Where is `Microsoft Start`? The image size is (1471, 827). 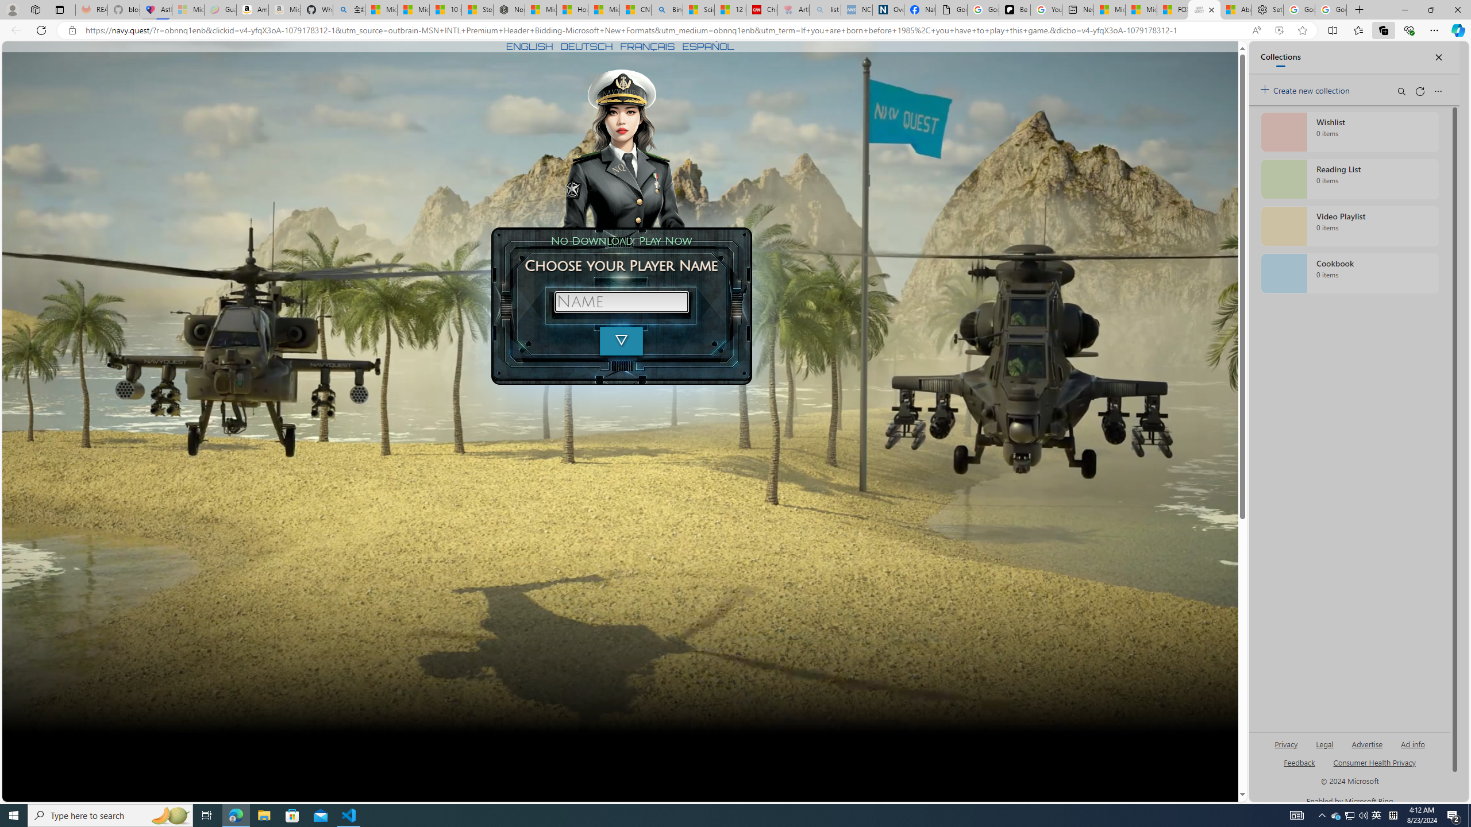
Microsoft Start is located at coordinates (1141, 10).